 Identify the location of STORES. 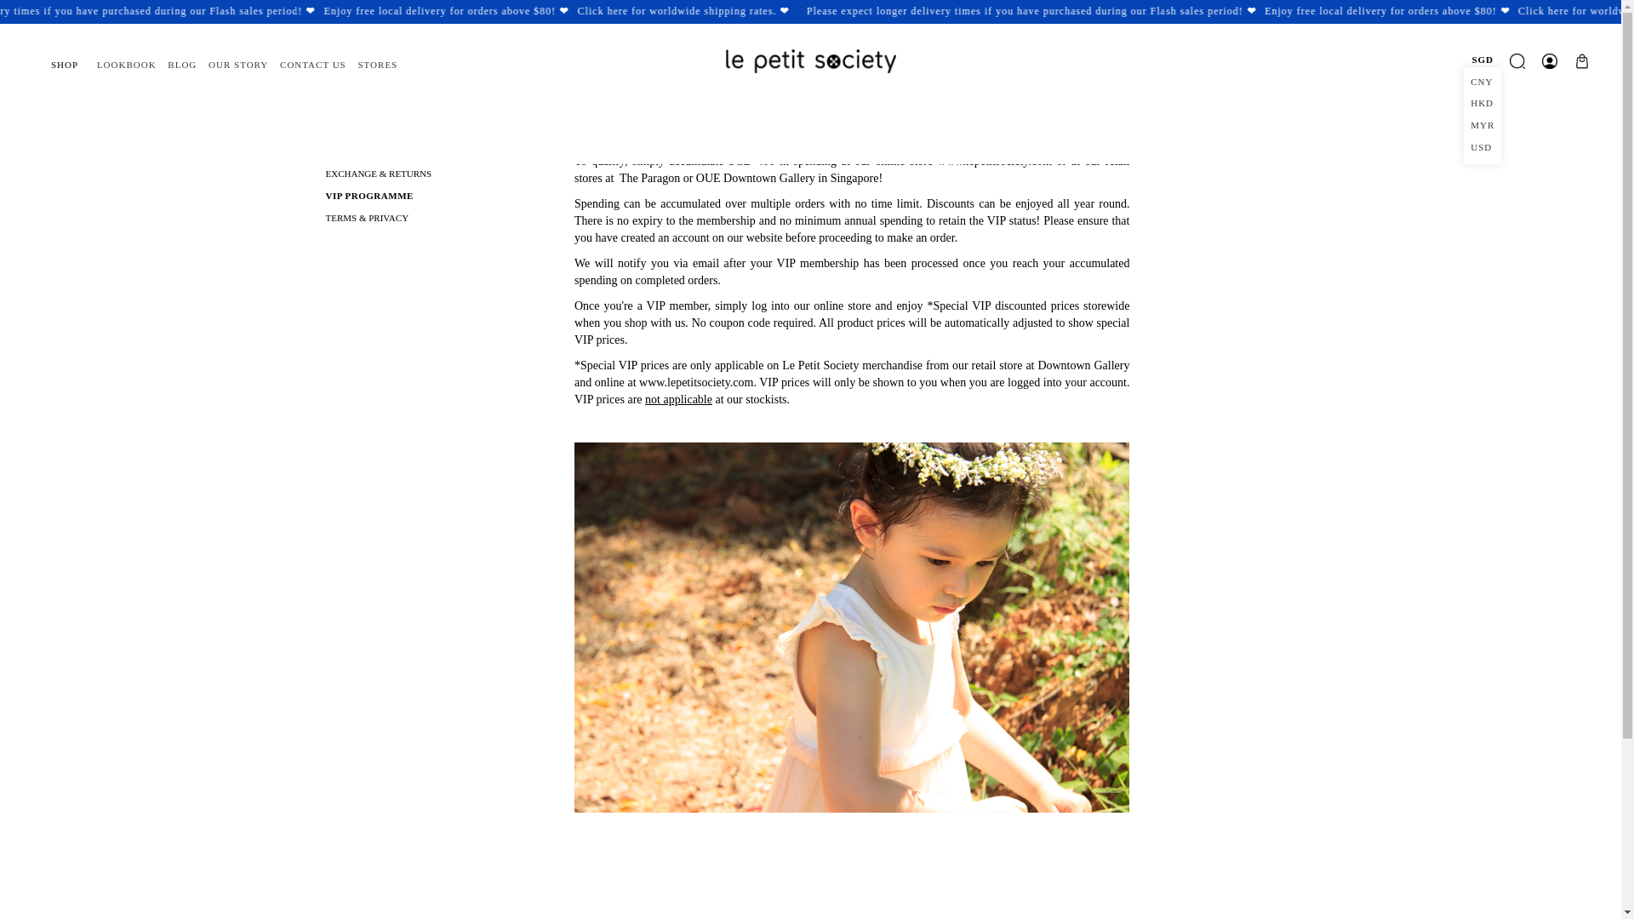
(377, 65).